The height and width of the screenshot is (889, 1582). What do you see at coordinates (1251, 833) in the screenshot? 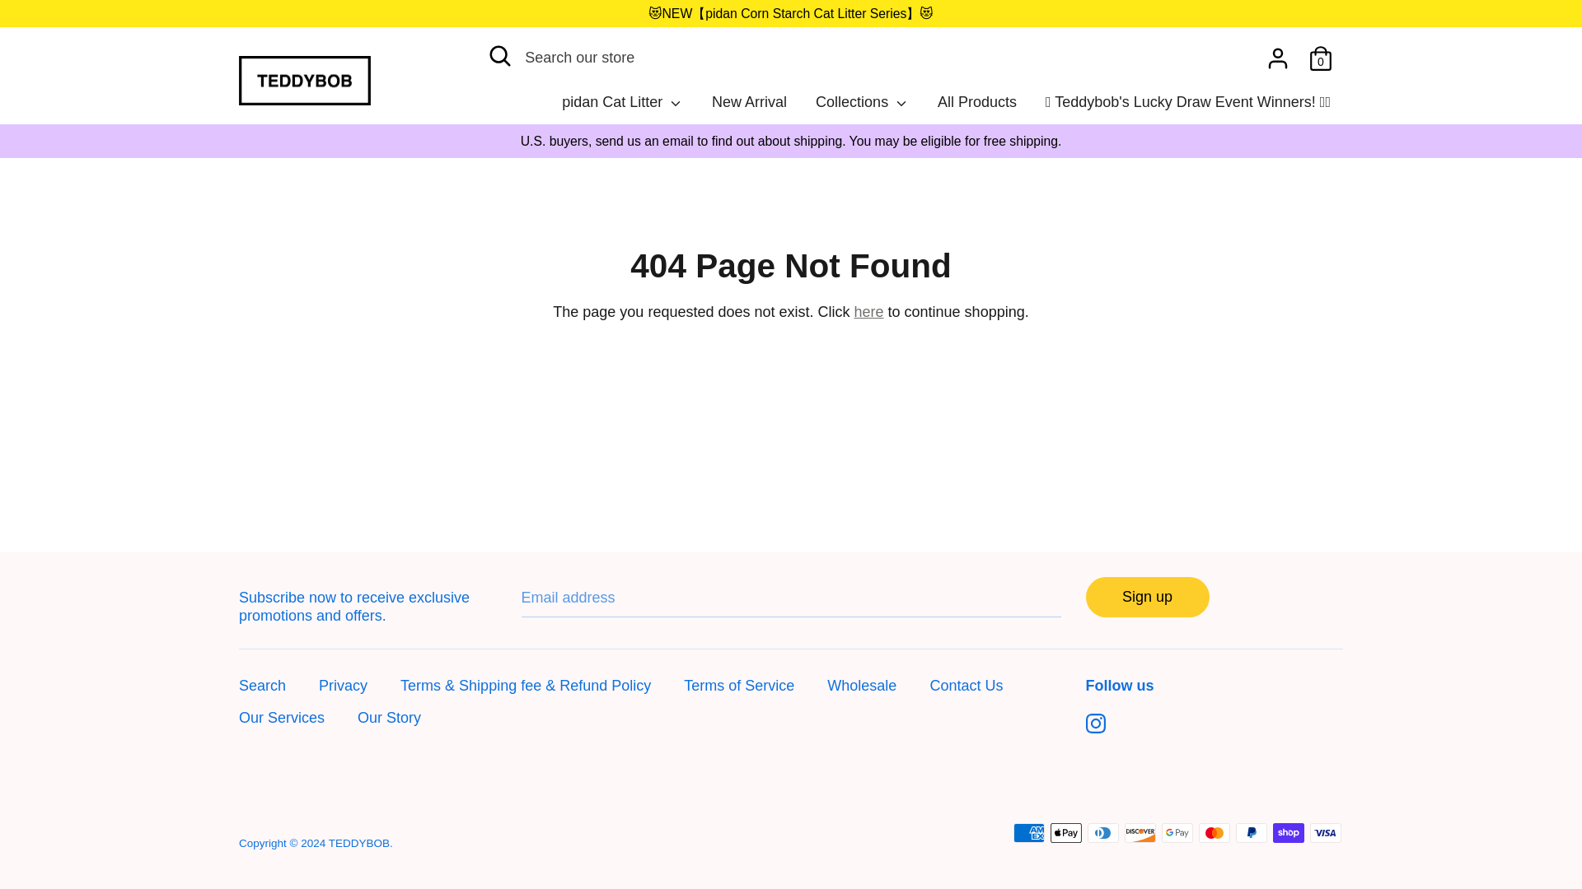
I see `PayPal` at bounding box center [1251, 833].